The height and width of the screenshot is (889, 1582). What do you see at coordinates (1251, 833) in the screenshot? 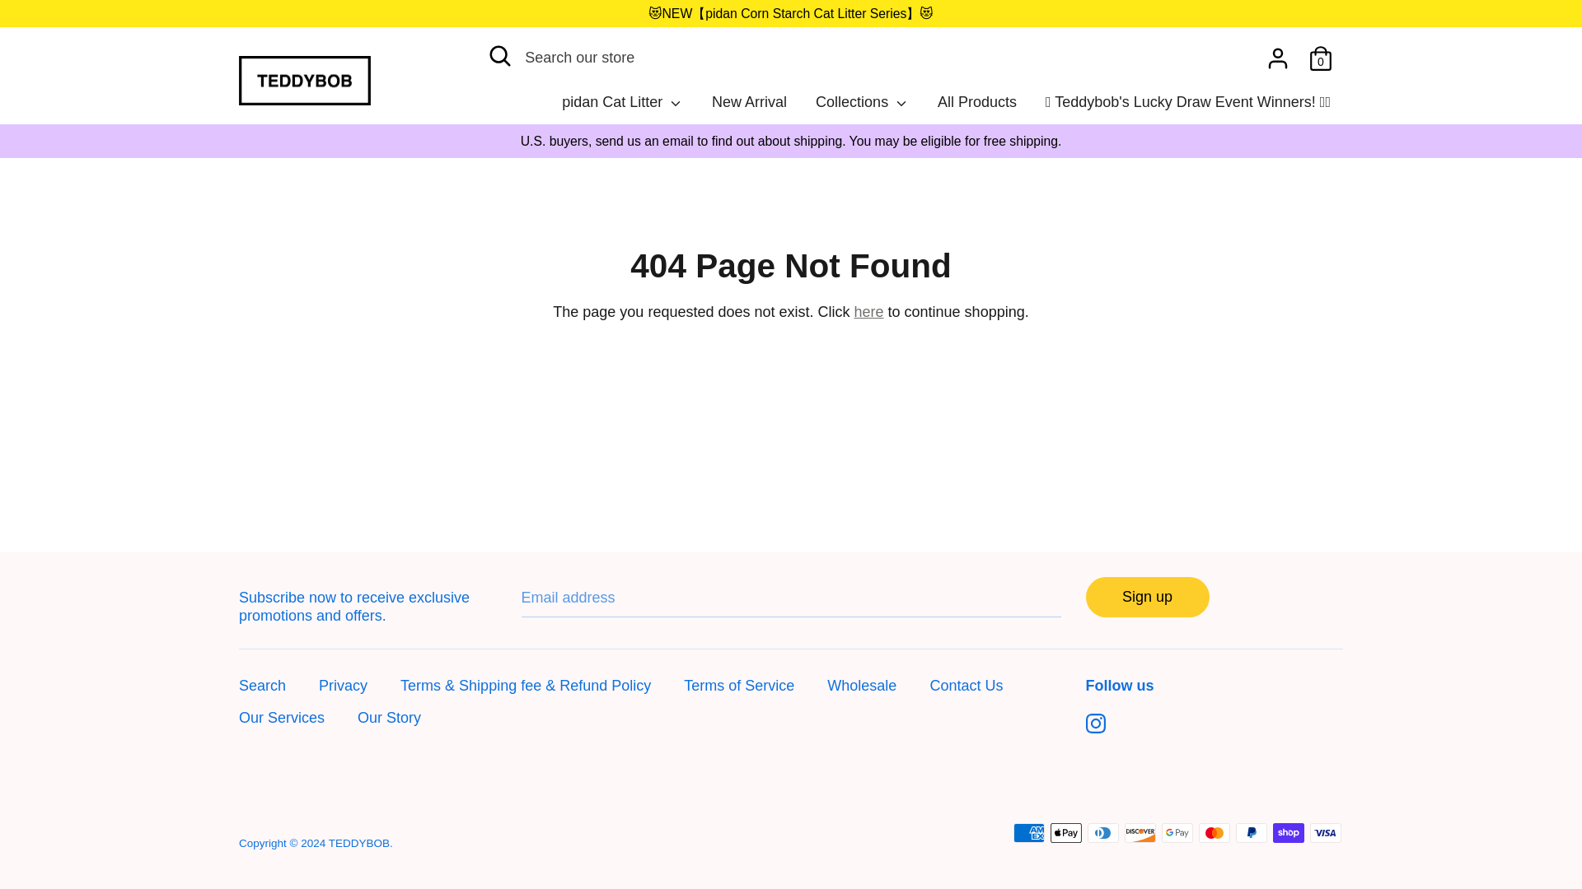
I see `PayPal` at bounding box center [1251, 833].